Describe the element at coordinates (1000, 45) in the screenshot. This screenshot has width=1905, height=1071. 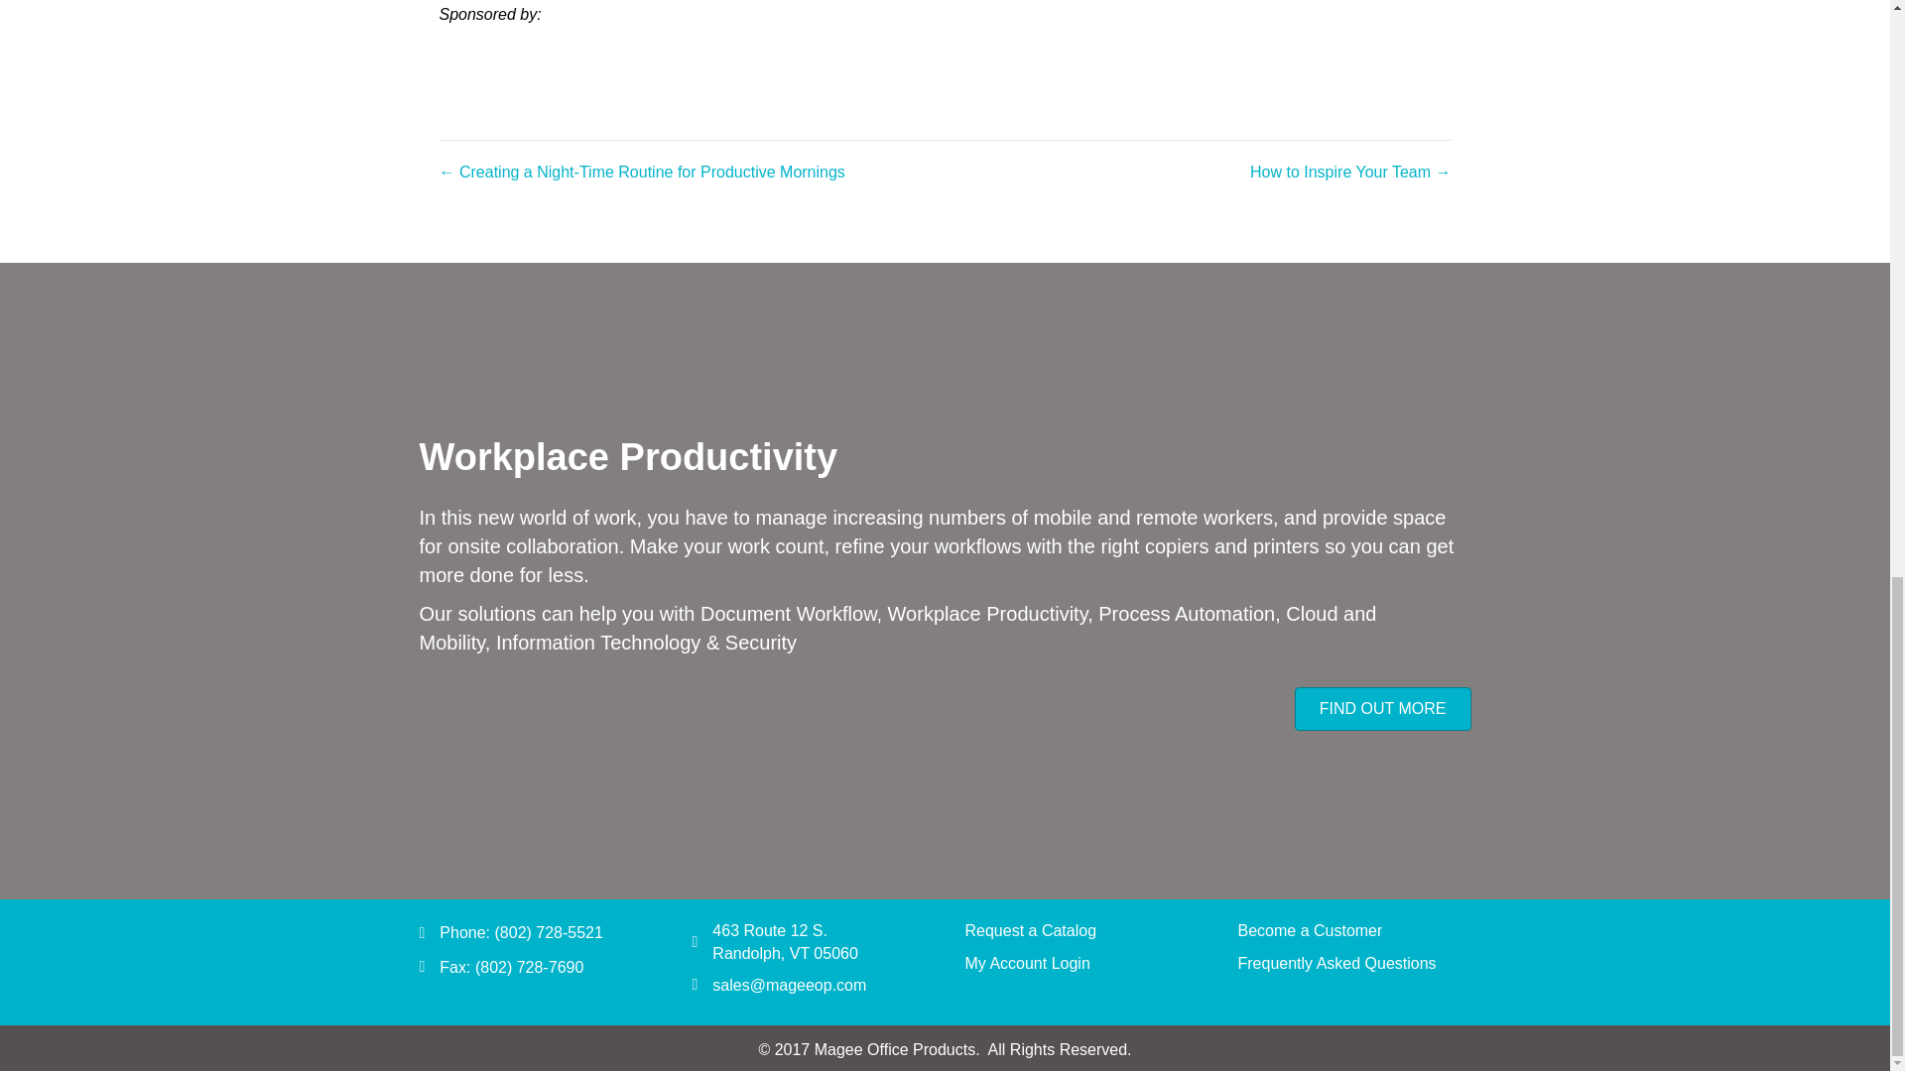
I see `What is Occupational Wellness? 2` at that location.